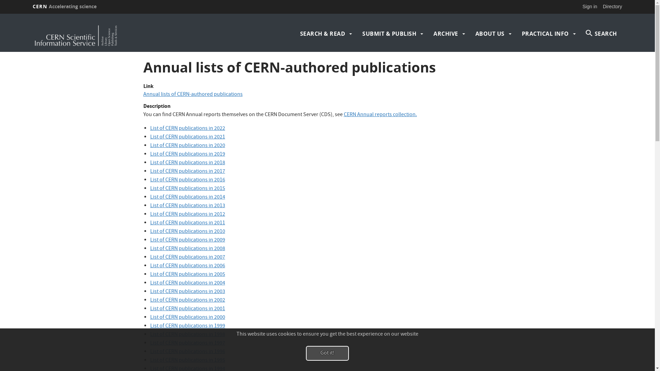  What do you see at coordinates (188, 163) in the screenshot?
I see `List of CERN publications in 2018` at bounding box center [188, 163].